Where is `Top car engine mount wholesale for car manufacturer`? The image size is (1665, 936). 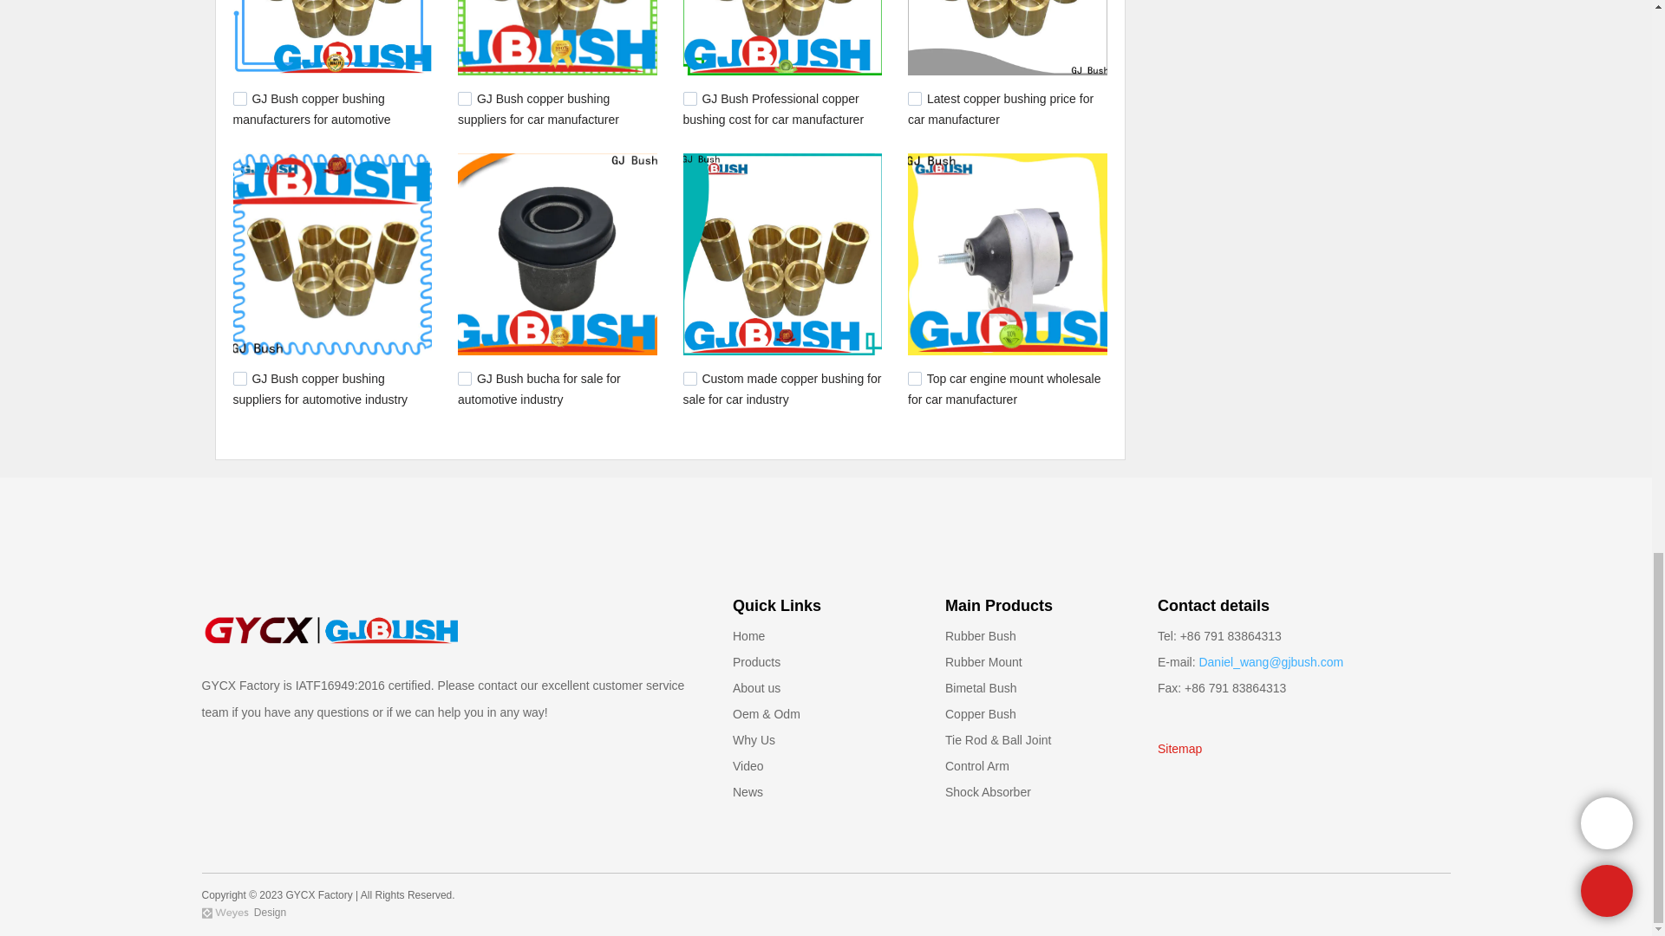 Top car engine mount wholesale for car manufacturer is located at coordinates (1004, 388).